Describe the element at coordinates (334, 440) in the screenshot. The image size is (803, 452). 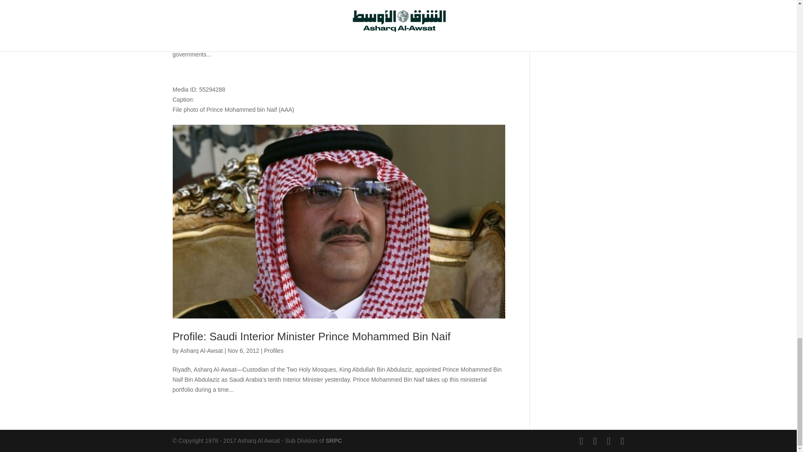
I see `SRPC` at that location.